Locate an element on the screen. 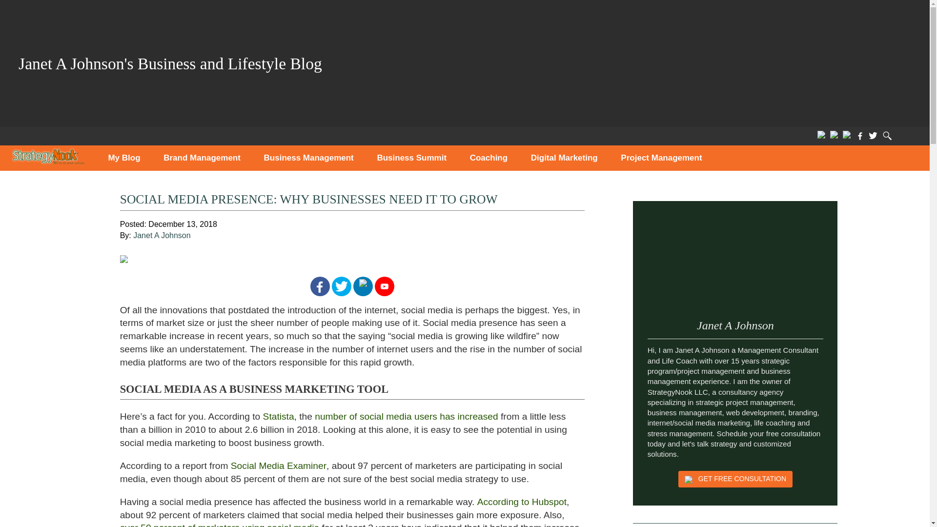 The height and width of the screenshot is (527, 937). Statista is located at coordinates (278, 417).